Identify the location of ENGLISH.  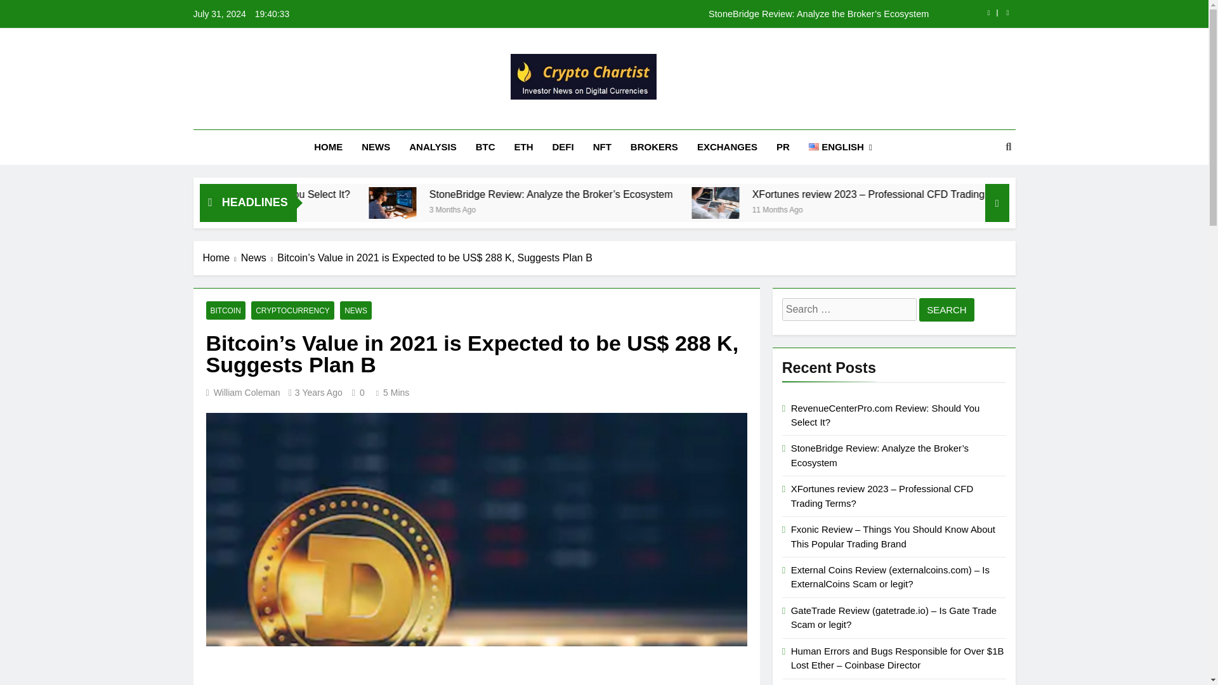
(840, 147).